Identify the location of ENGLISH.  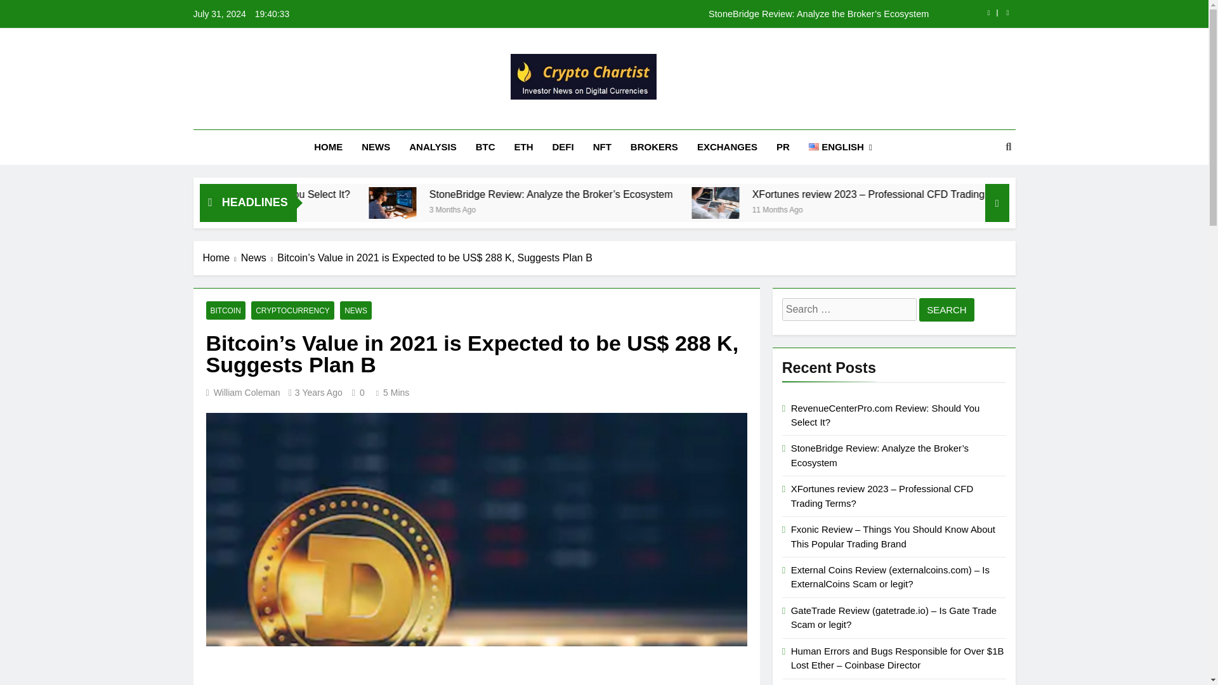
(840, 147).